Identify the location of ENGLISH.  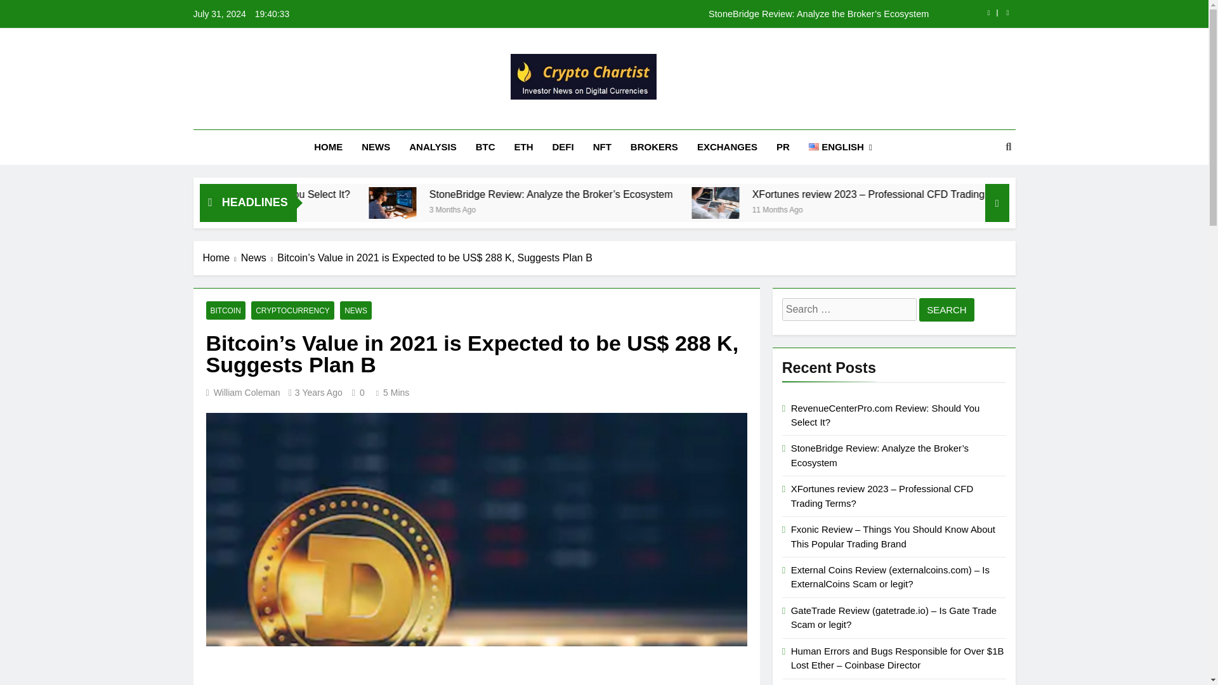
(840, 147).